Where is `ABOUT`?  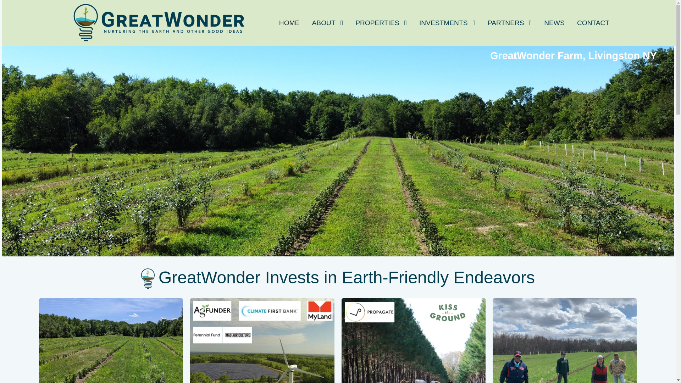
ABOUT is located at coordinates (327, 23).